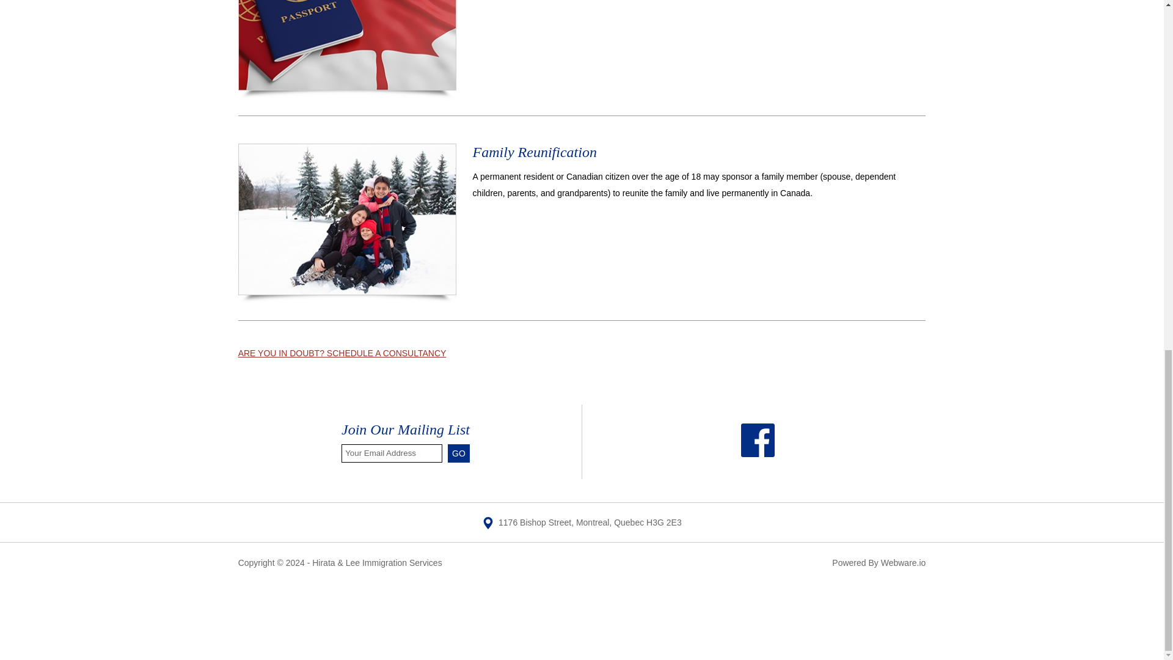 The image size is (1173, 660). What do you see at coordinates (903, 562) in the screenshot?
I see `Webware.io` at bounding box center [903, 562].